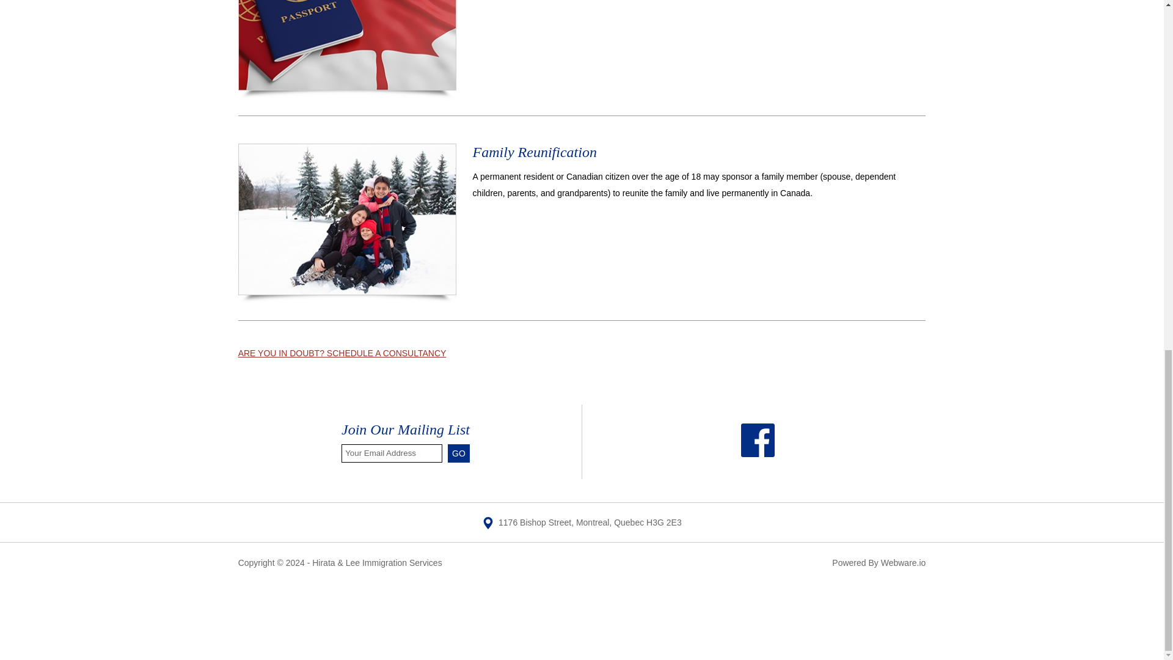 The image size is (1173, 660). What do you see at coordinates (903, 562) in the screenshot?
I see `Webware.io` at bounding box center [903, 562].